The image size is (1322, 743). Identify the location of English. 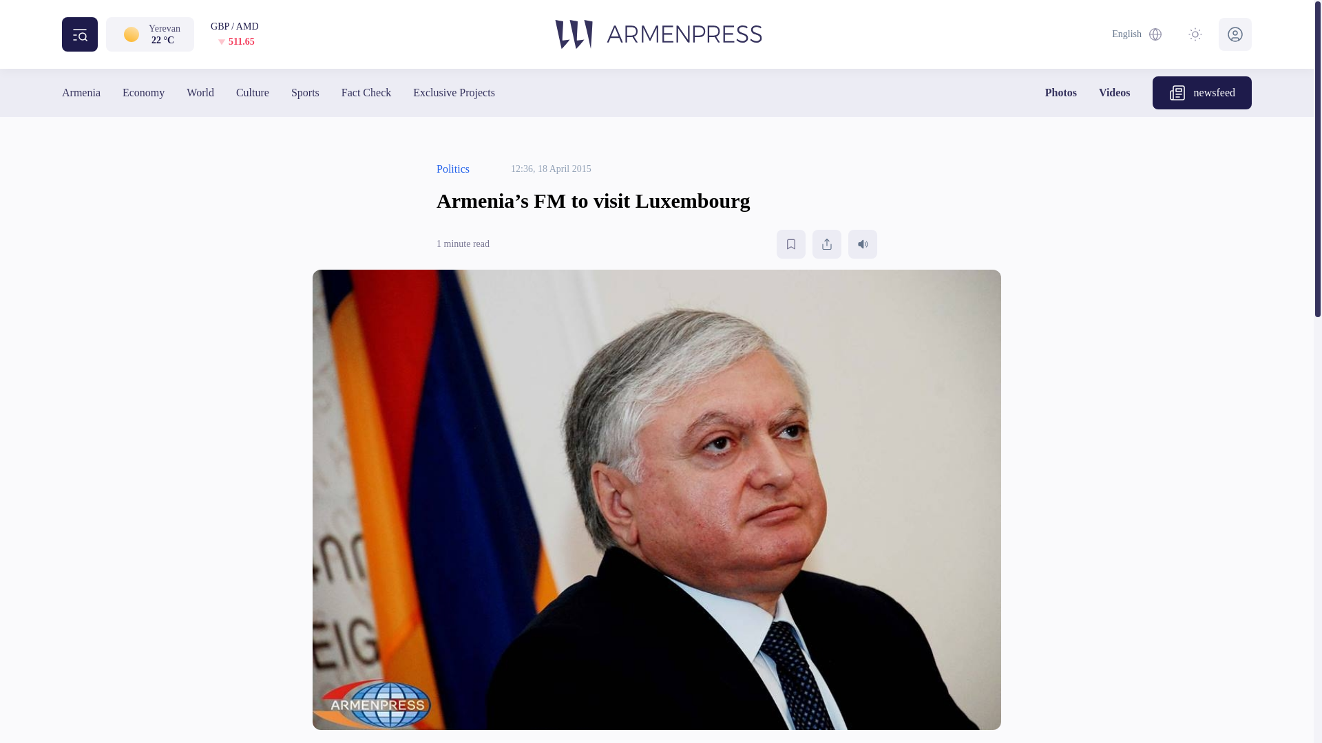
(1137, 34).